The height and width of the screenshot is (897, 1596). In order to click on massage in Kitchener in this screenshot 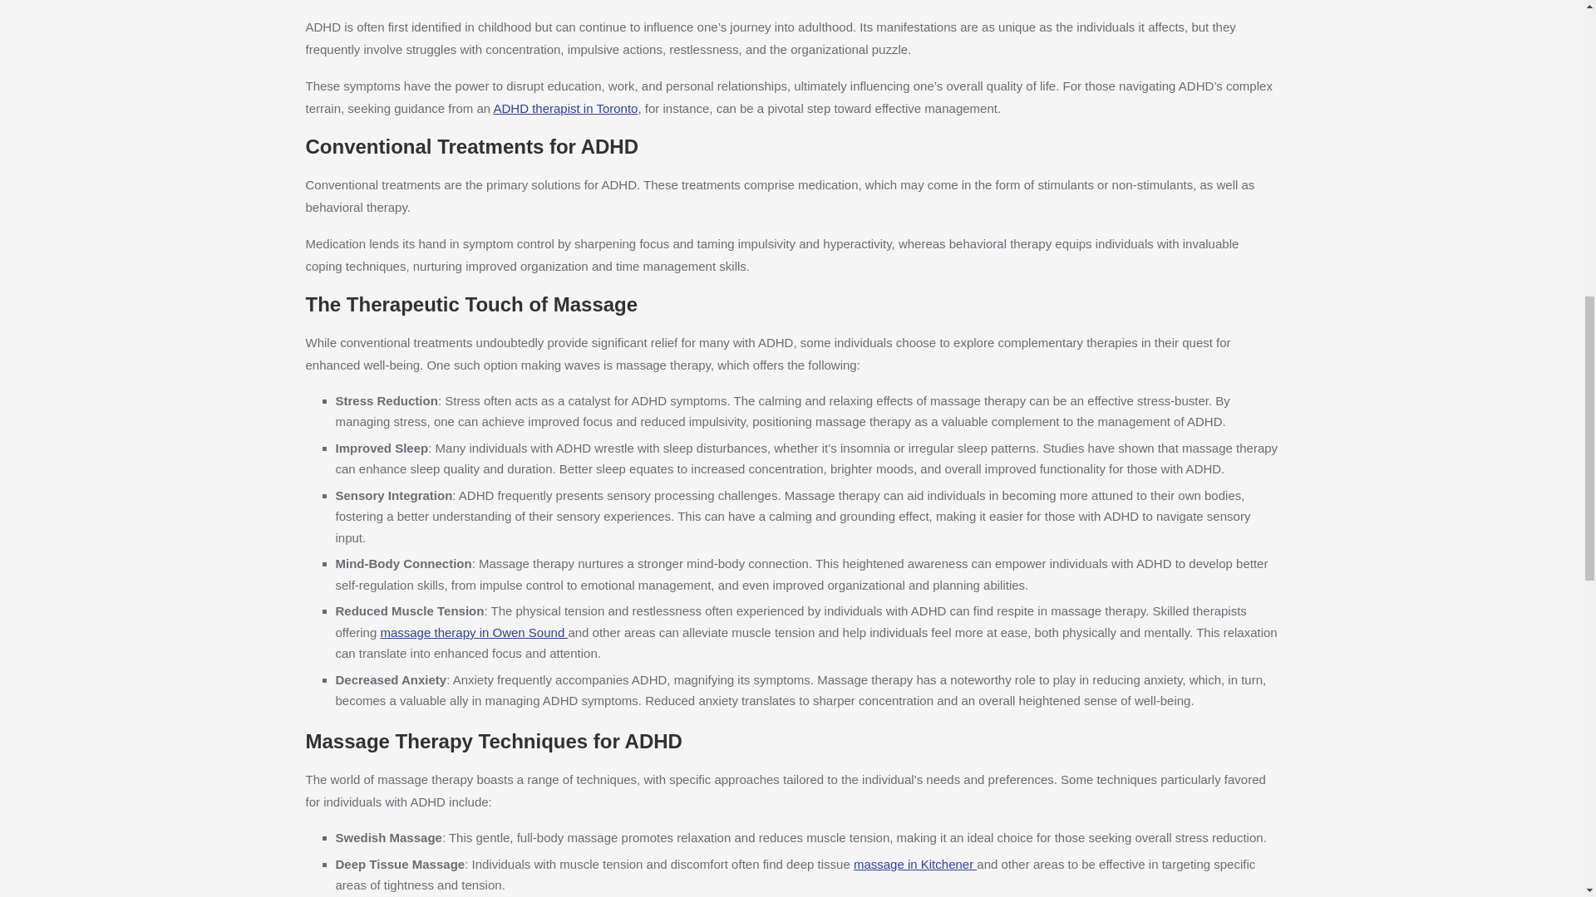, I will do `click(915, 864)`.